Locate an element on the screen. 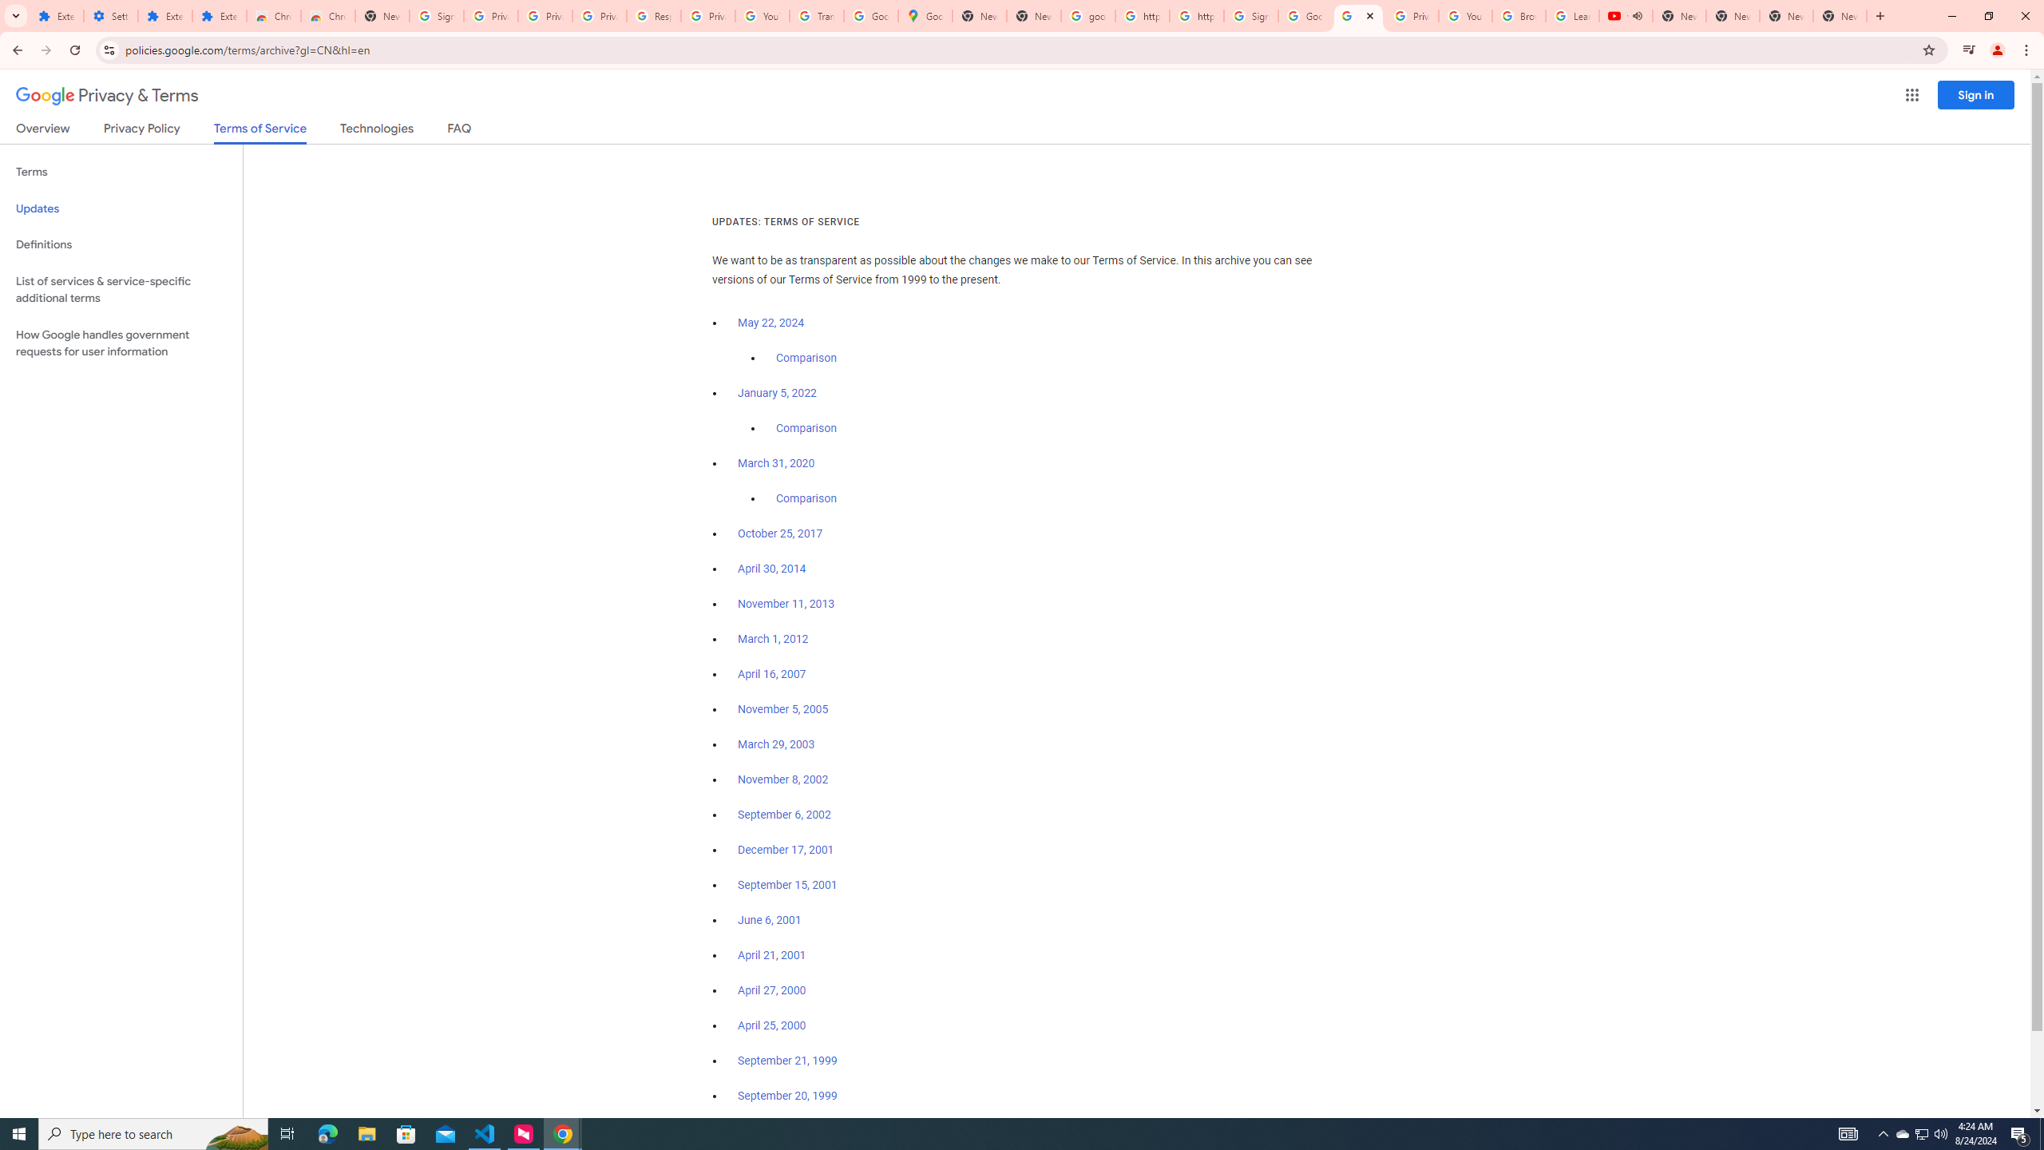  Extensions is located at coordinates (219, 16).